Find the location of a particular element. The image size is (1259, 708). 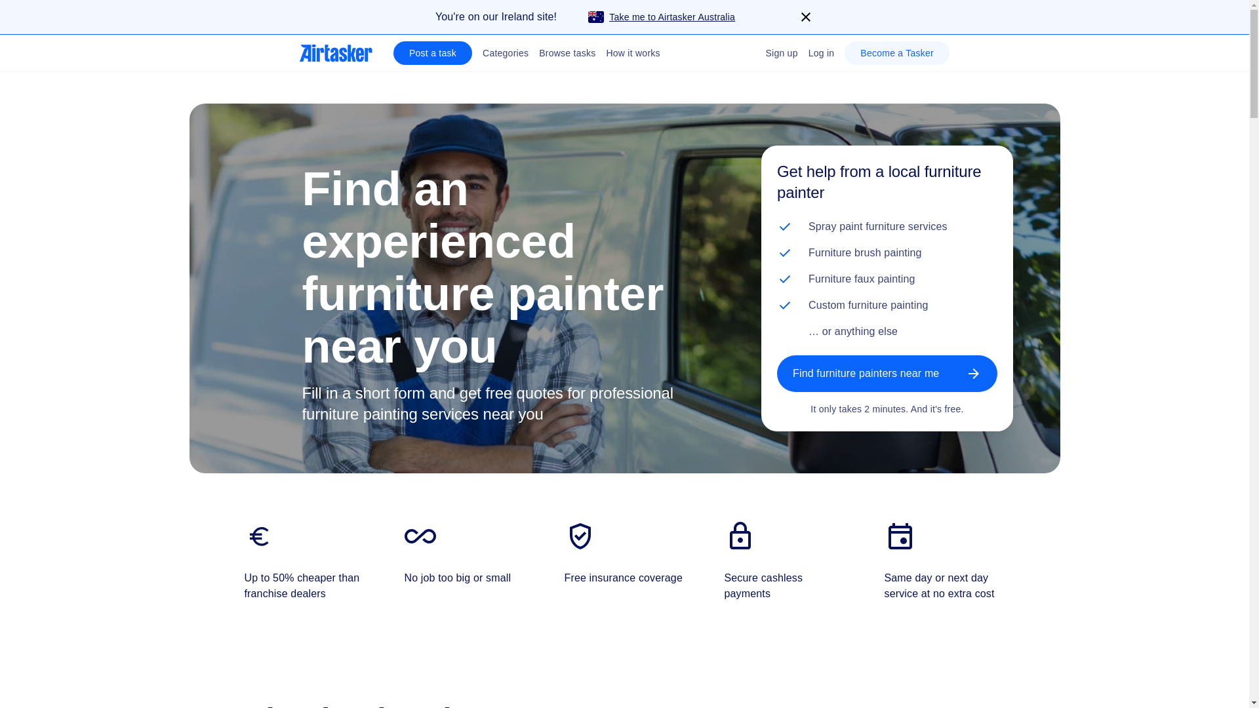

Post a task is located at coordinates (433, 52).